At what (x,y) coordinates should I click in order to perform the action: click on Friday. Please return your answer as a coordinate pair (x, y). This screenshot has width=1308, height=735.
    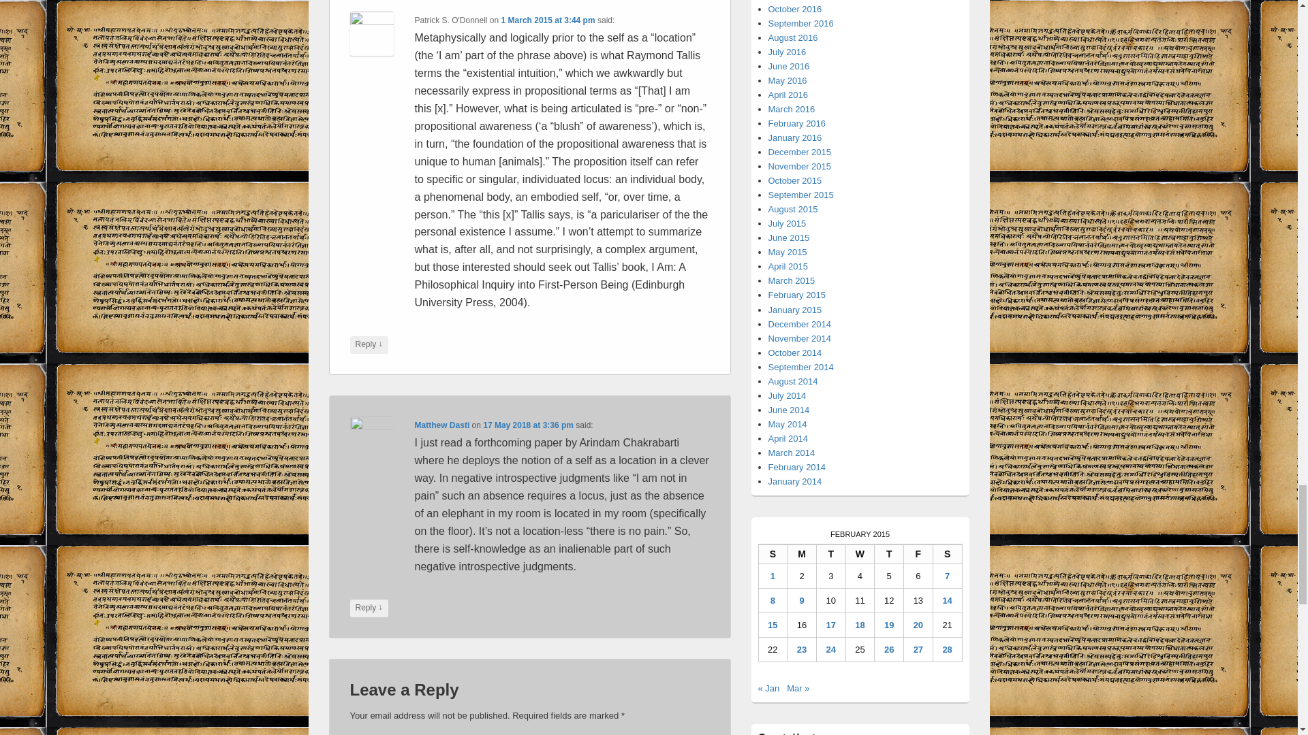
    Looking at the image, I should click on (918, 554).